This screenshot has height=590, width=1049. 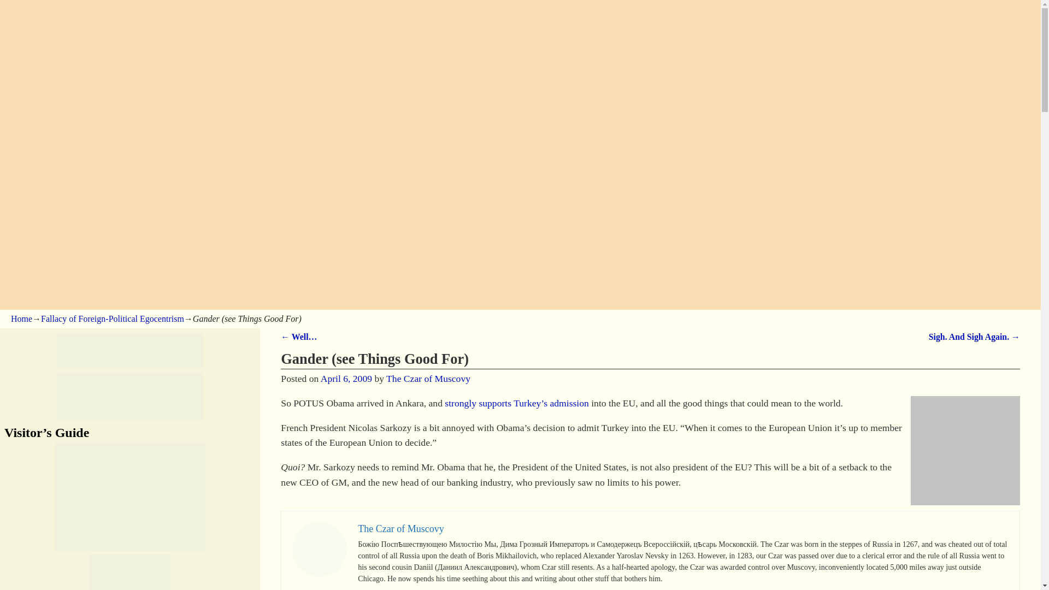 I want to click on April 6, 2009, so click(x=346, y=378).